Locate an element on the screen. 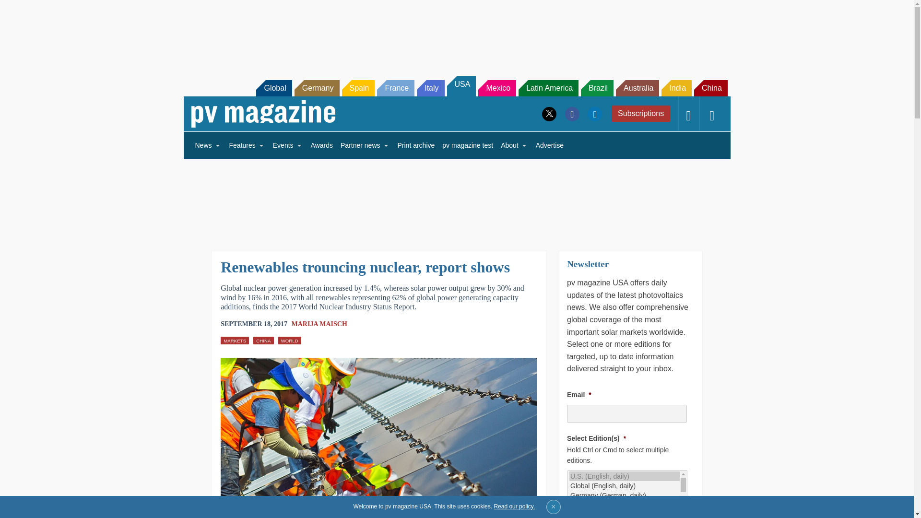 Image resolution: width=921 pixels, height=518 pixels. Search is located at coordinates (20, 10).